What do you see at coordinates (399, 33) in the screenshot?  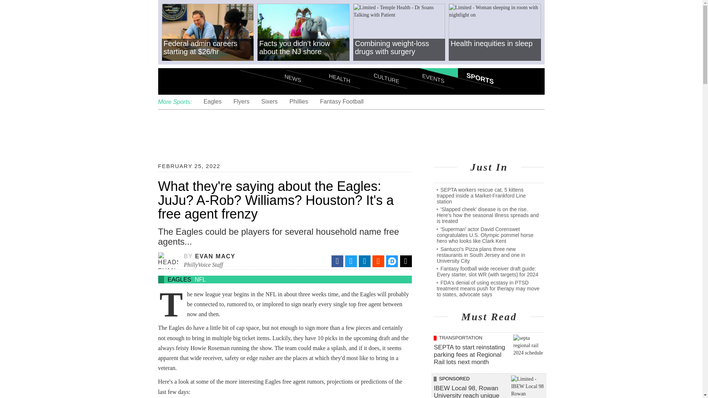 I see `Combining weight-loss drugs with surgery` at bounding box center [399, 33].